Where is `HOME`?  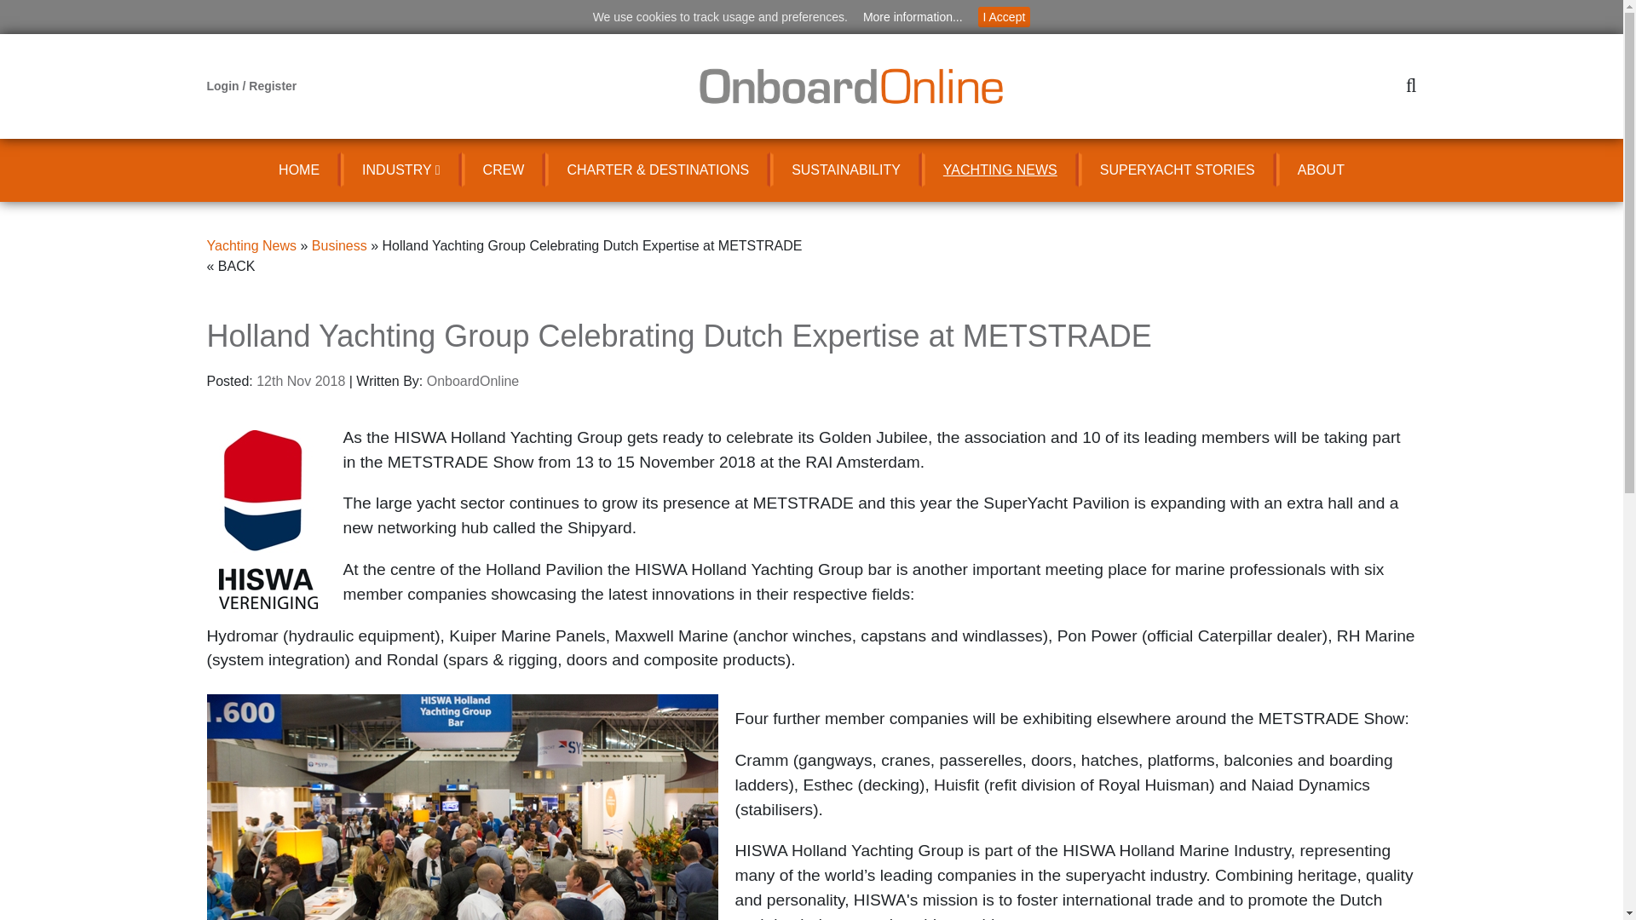 HOME is located at coordinates (298, 170).